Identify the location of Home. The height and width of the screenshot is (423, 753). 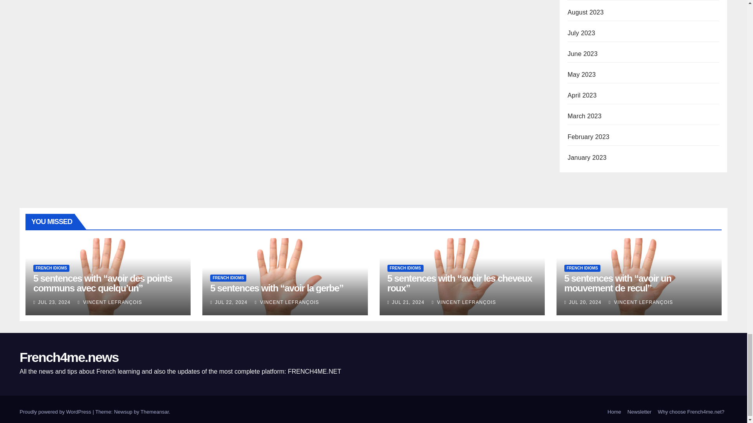
(614, 412).